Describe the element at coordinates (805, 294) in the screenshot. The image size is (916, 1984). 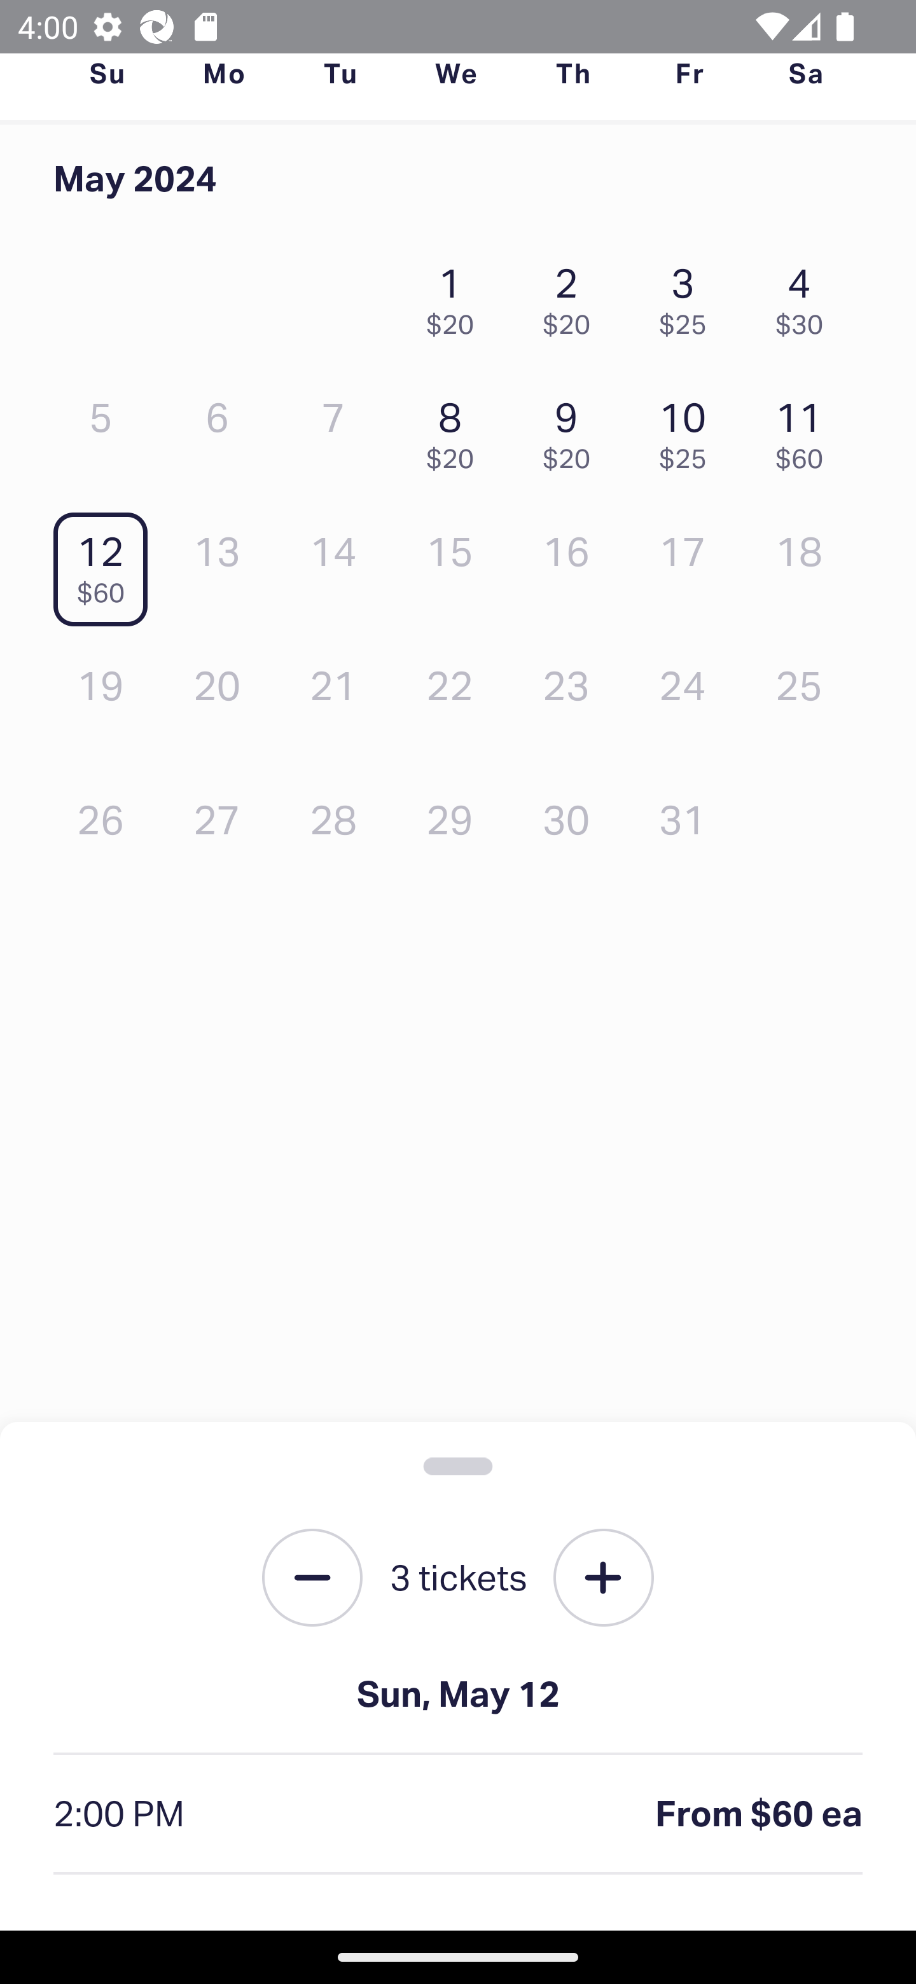
I see `4 $30` at that location.